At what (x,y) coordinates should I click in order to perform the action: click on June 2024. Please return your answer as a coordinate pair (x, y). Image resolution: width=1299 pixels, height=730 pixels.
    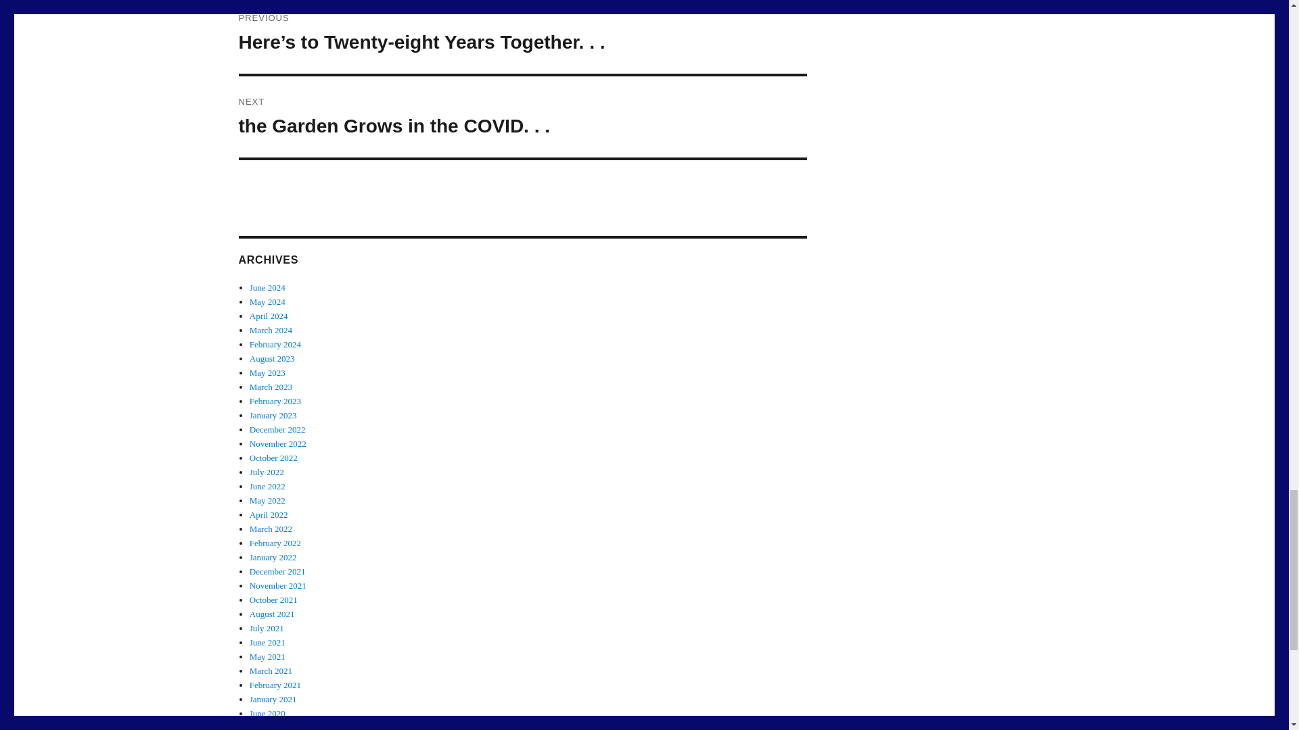
    Looking at the image, I should click on (267, 287).